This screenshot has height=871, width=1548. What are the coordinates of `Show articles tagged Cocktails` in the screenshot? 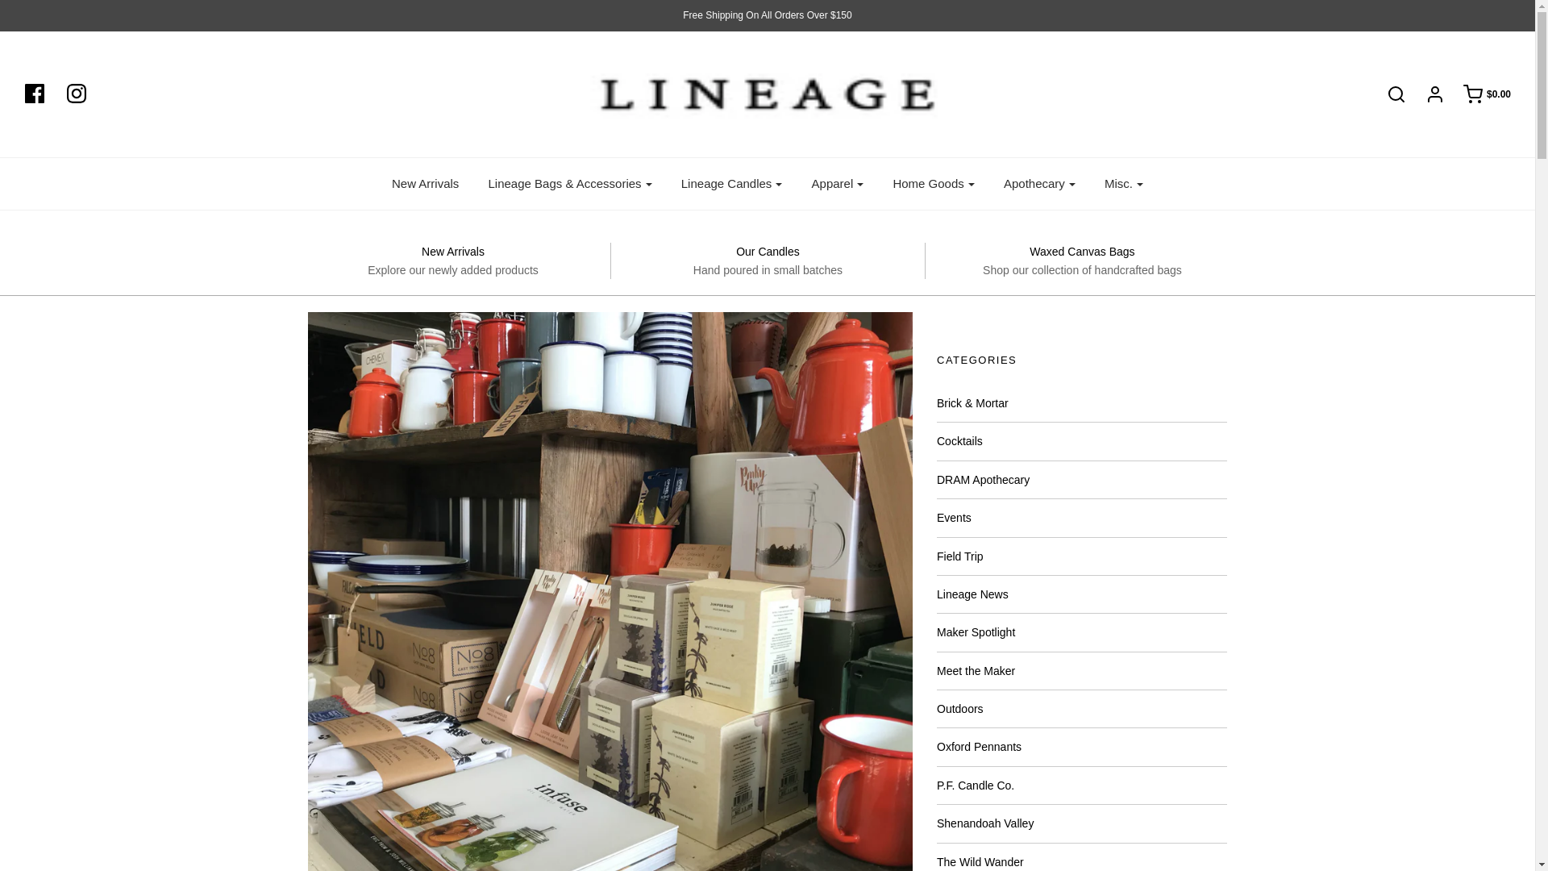 It's located at (959, 440).